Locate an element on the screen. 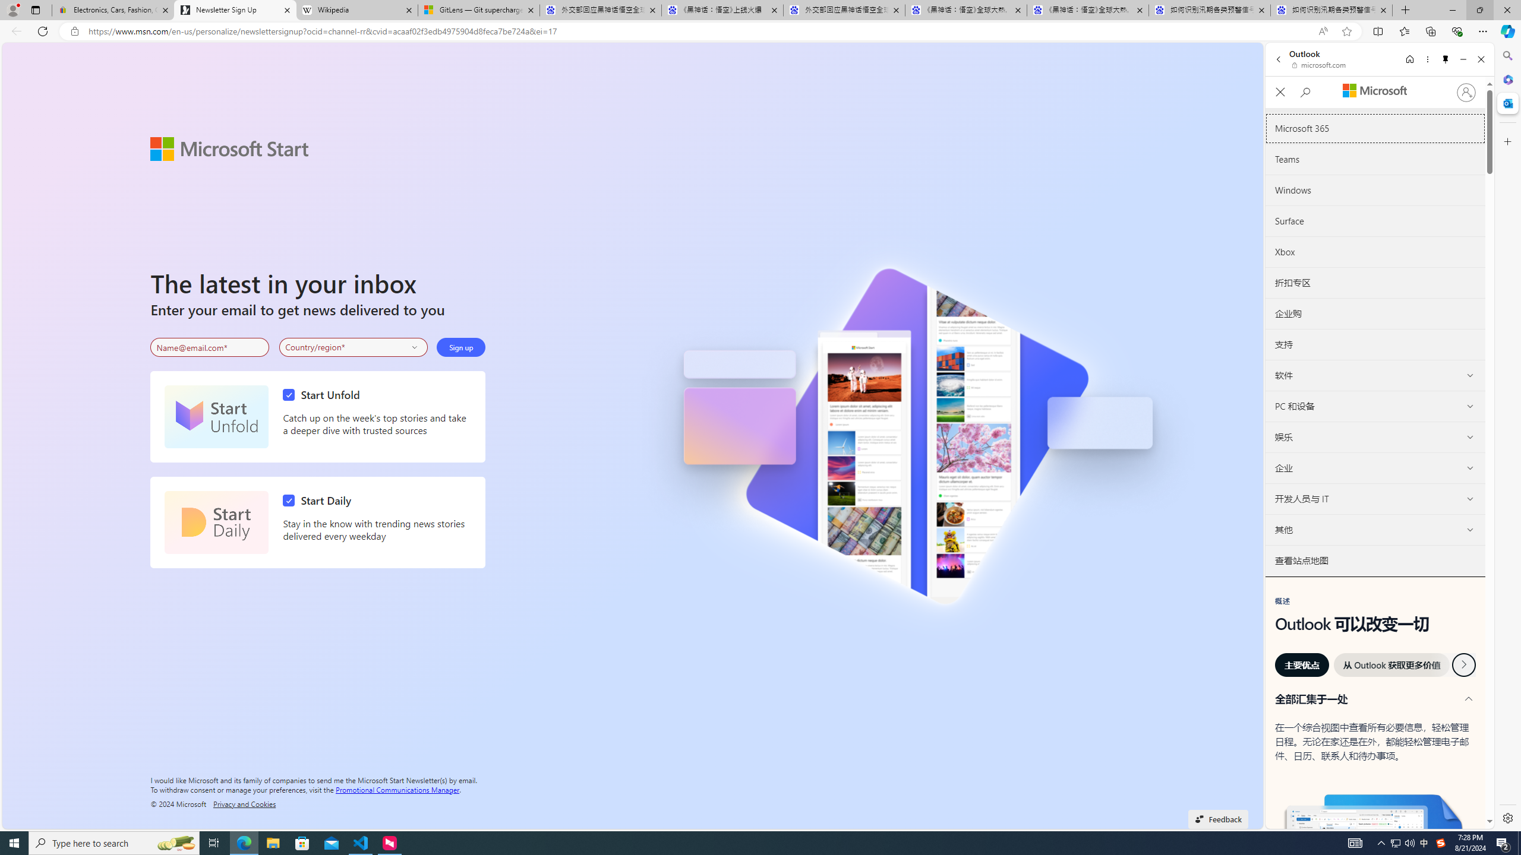 The height and width of the screenshot is (855, 1521). Xbox is located at coordinates (1375, 252).